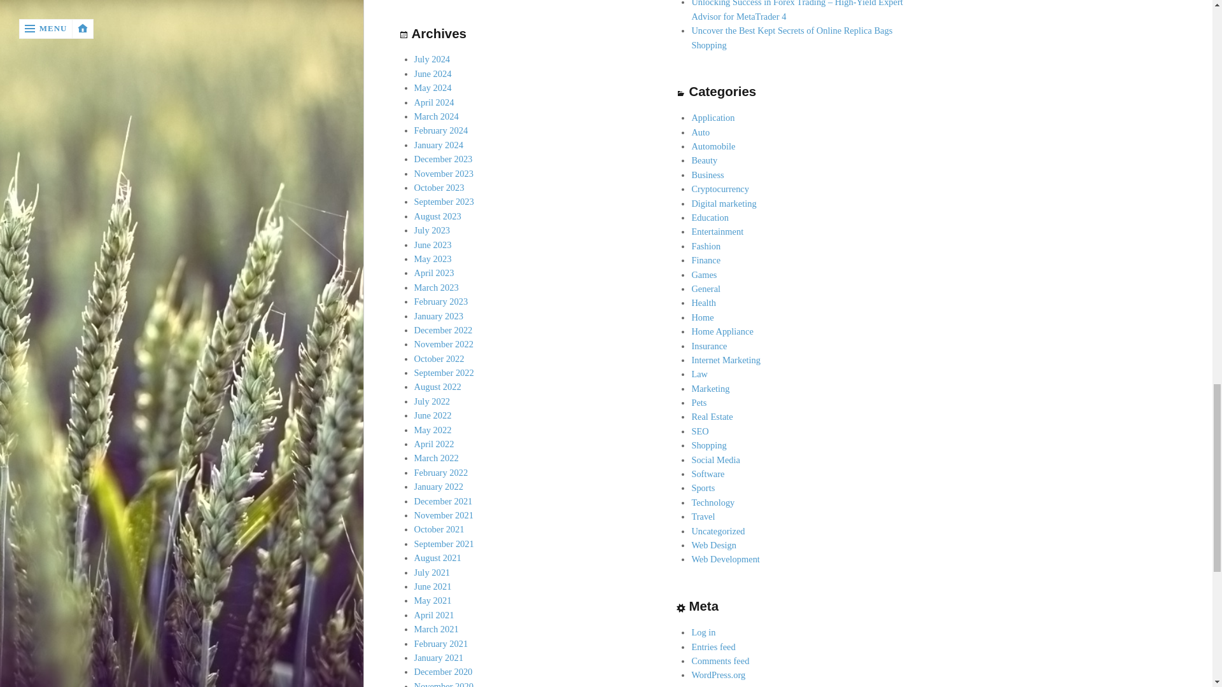  Describe the element at coordinates (444, 201) in the screenshot. I see `September 2023` at that location.